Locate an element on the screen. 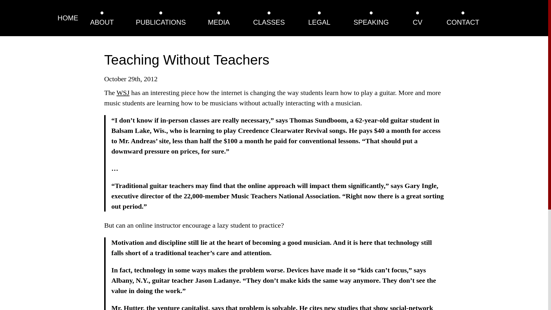 This screenshot has width=551, height=310. PUBLICATIONS is located at coordinates (161, 22).